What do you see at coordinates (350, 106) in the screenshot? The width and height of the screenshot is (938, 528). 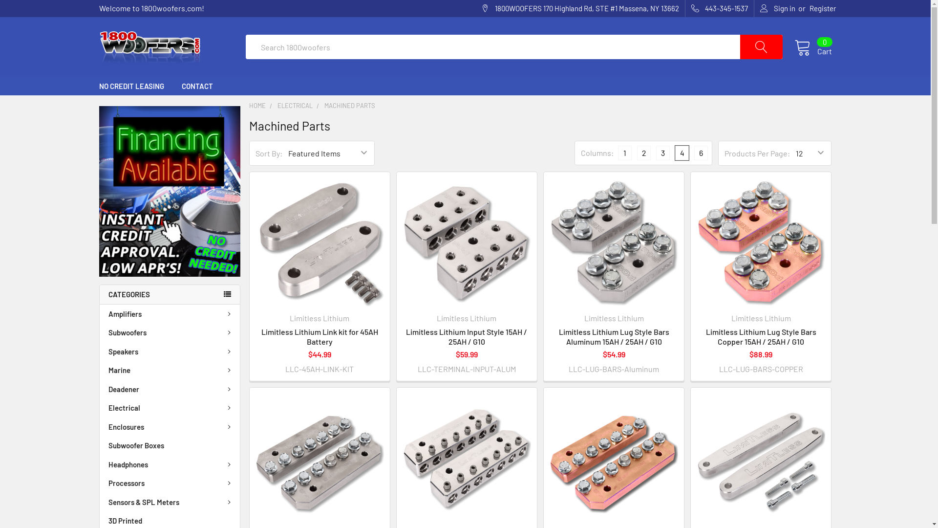 I see `MACHINED PARTS` at bounding box center [350, 106].